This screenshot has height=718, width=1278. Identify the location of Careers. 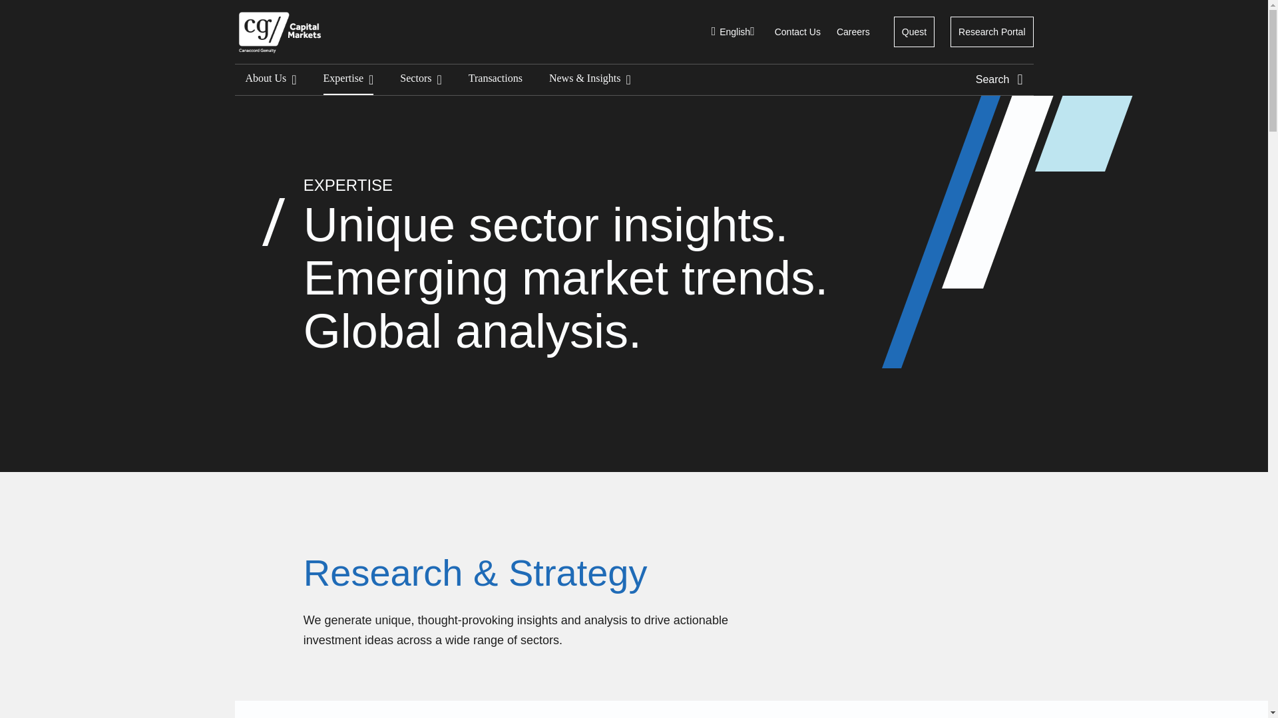
(853, 32).